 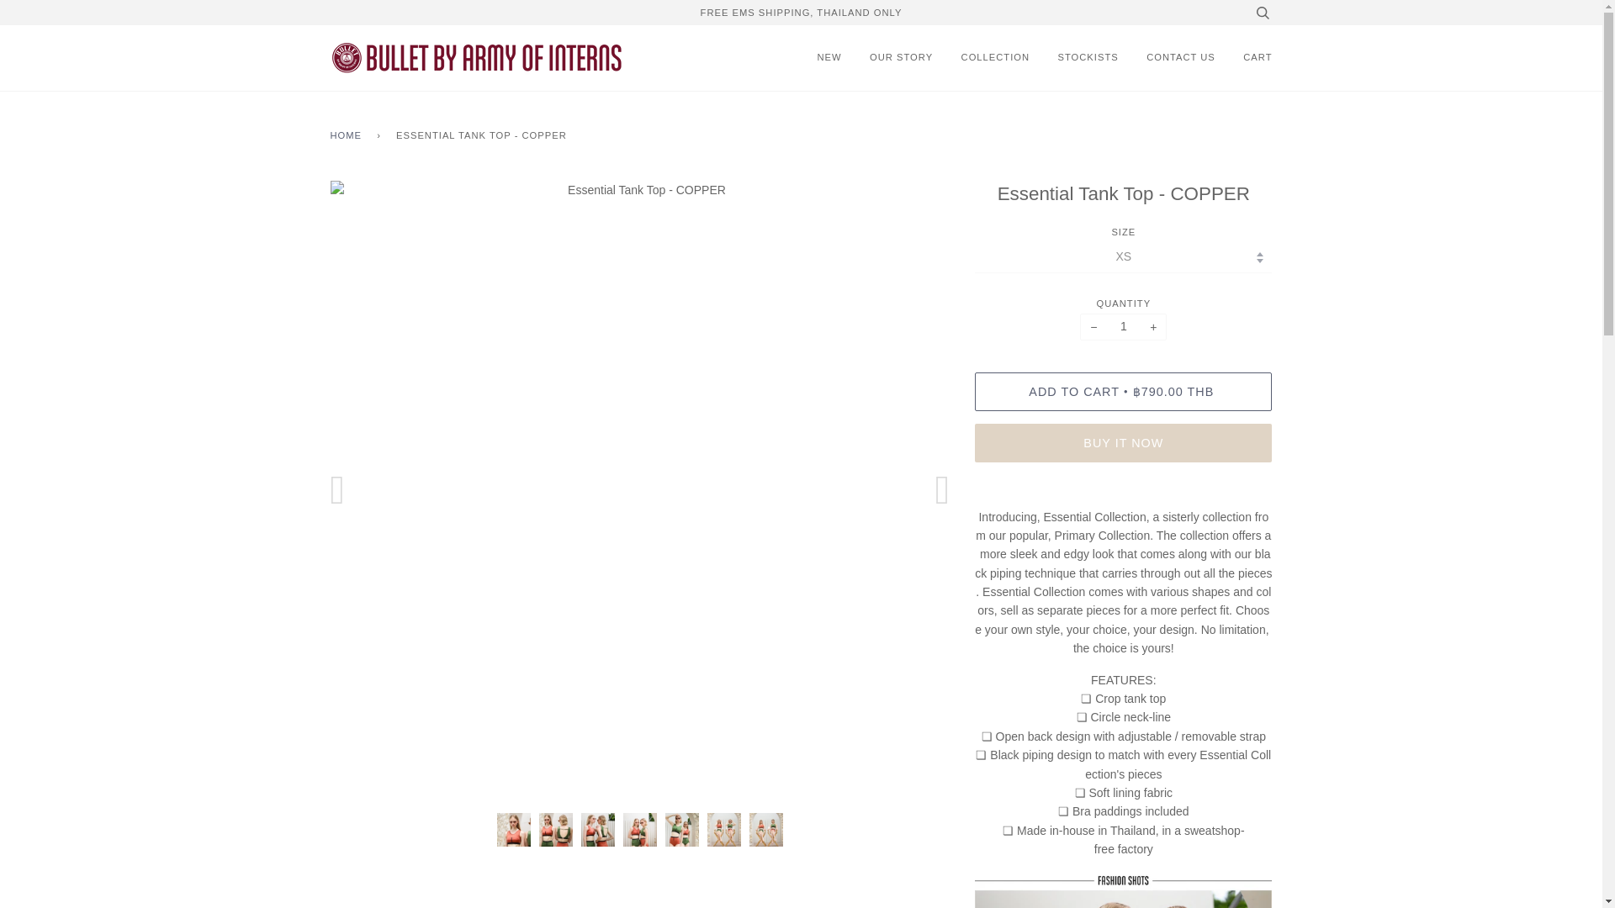 What do you see at coordinates (1088, 58) in the screenshot?
I see `STOCKISTS` at bounding box center [1088, 58].